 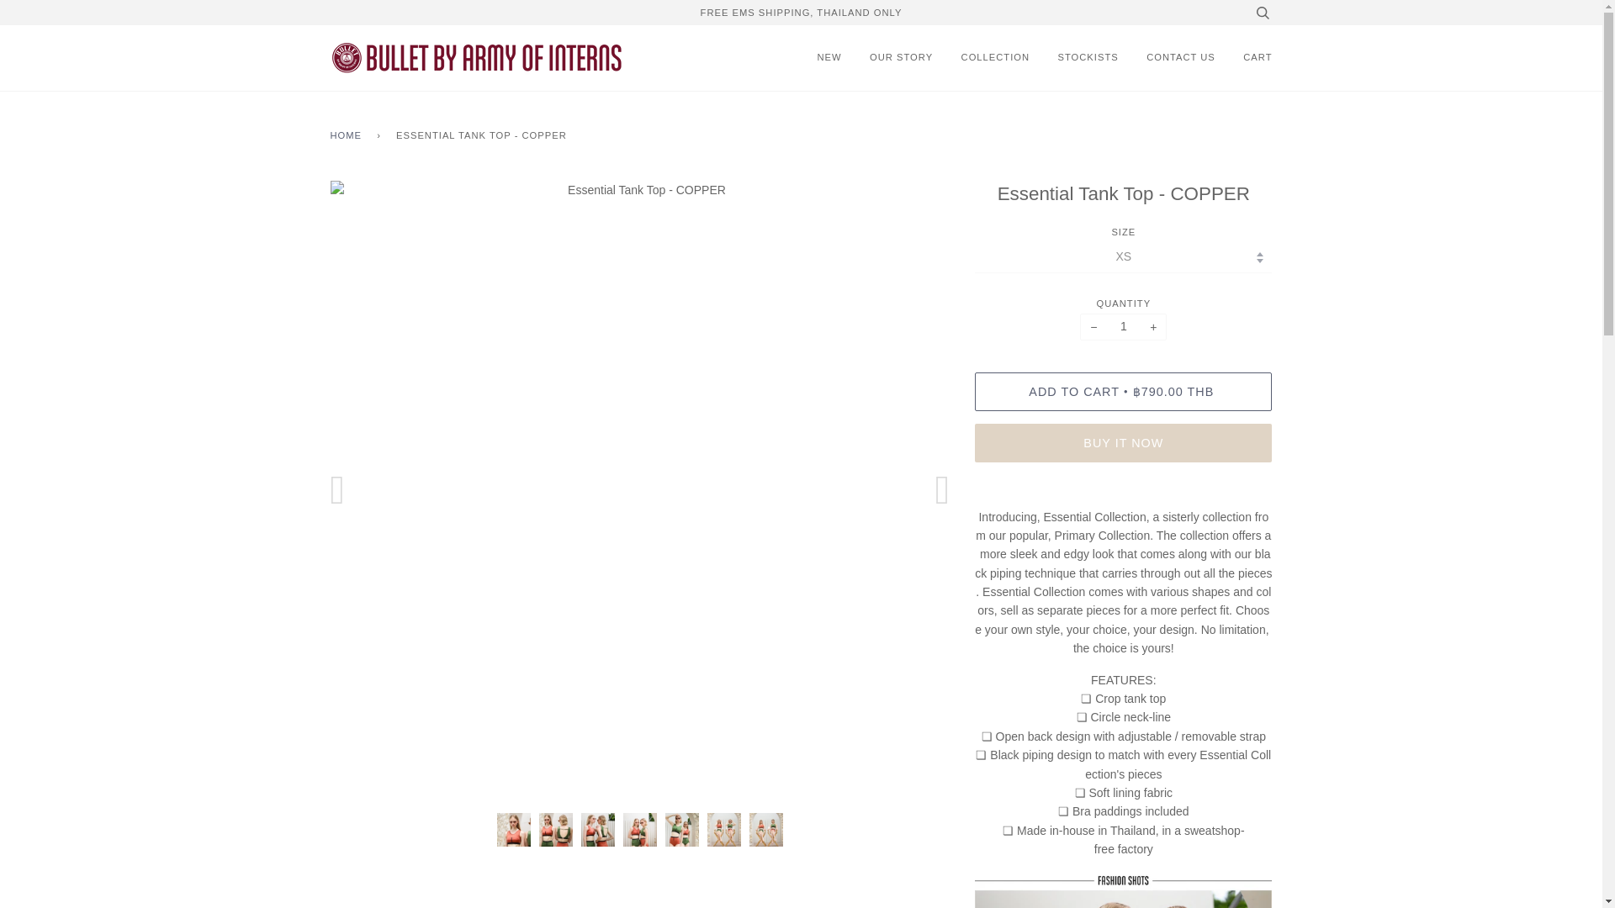 What do you see at coordinates (1088, 58) in the screenshot?
I see `STOCKISTS` at bounding box center [1088, 58].